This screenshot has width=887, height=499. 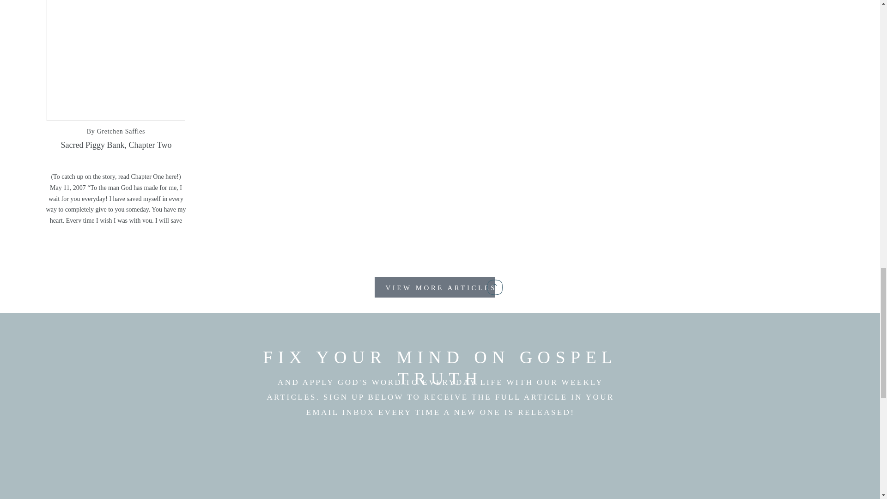 What do you see at coordinates (116, 61) in the screenshot?
I see `Sacred Piggy Bank, Chapter Two` at bounding box center [116, 61].